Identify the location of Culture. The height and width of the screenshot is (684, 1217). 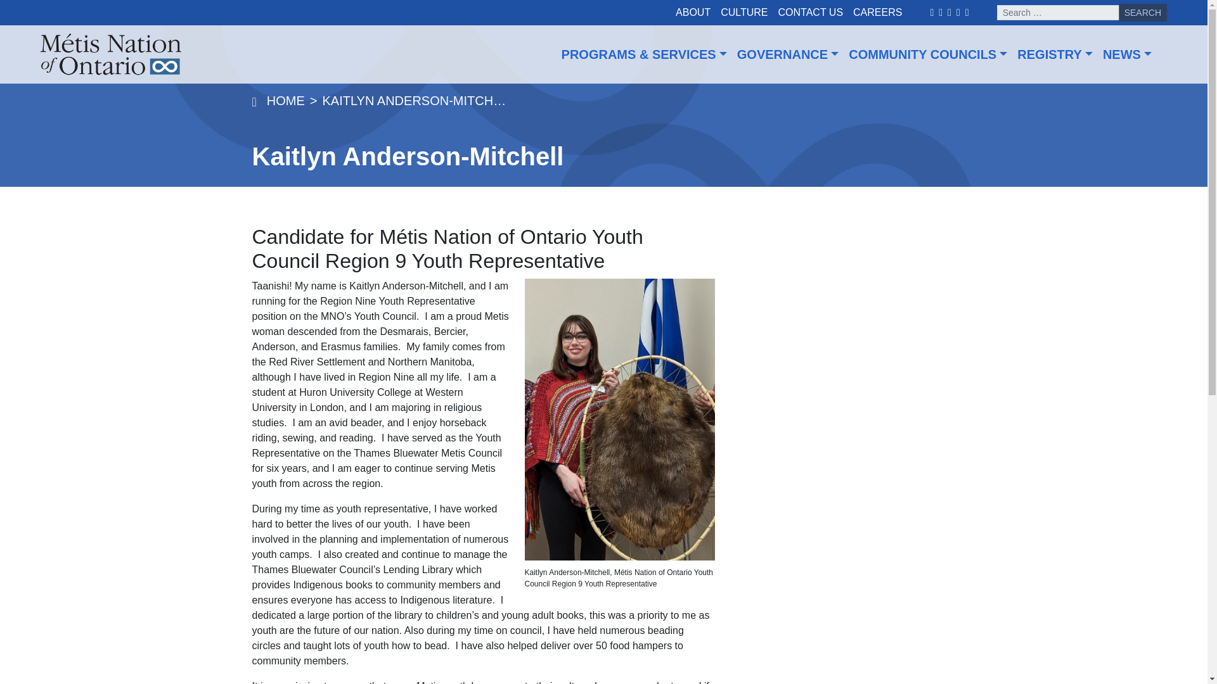
(744, 13).